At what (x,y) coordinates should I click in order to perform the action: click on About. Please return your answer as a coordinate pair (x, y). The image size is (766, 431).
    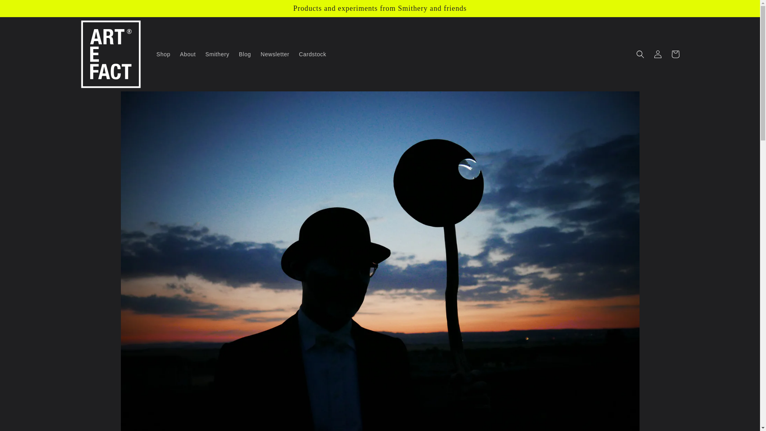
    Looking at the image, I should click on (188, 54).